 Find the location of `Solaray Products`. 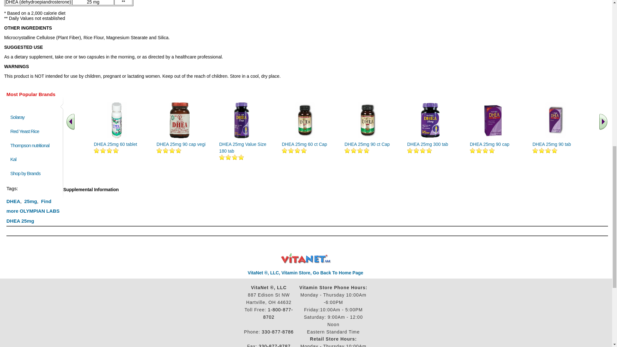

Solaray Products is located at coordinates (17, 117).